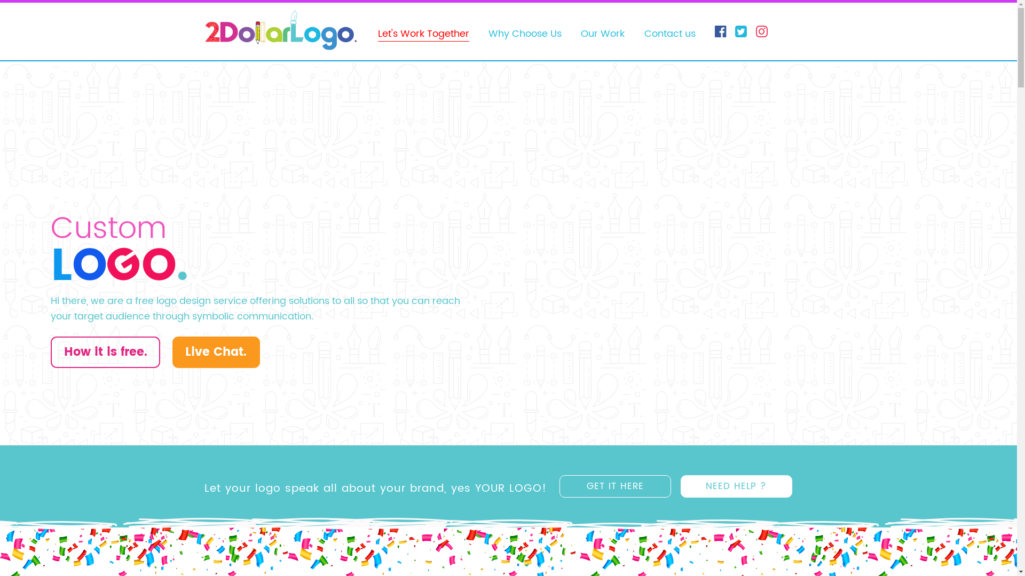 This screenshot has height=576, width=1025. I want to click on NEED HELP ?, so click(737, 486).